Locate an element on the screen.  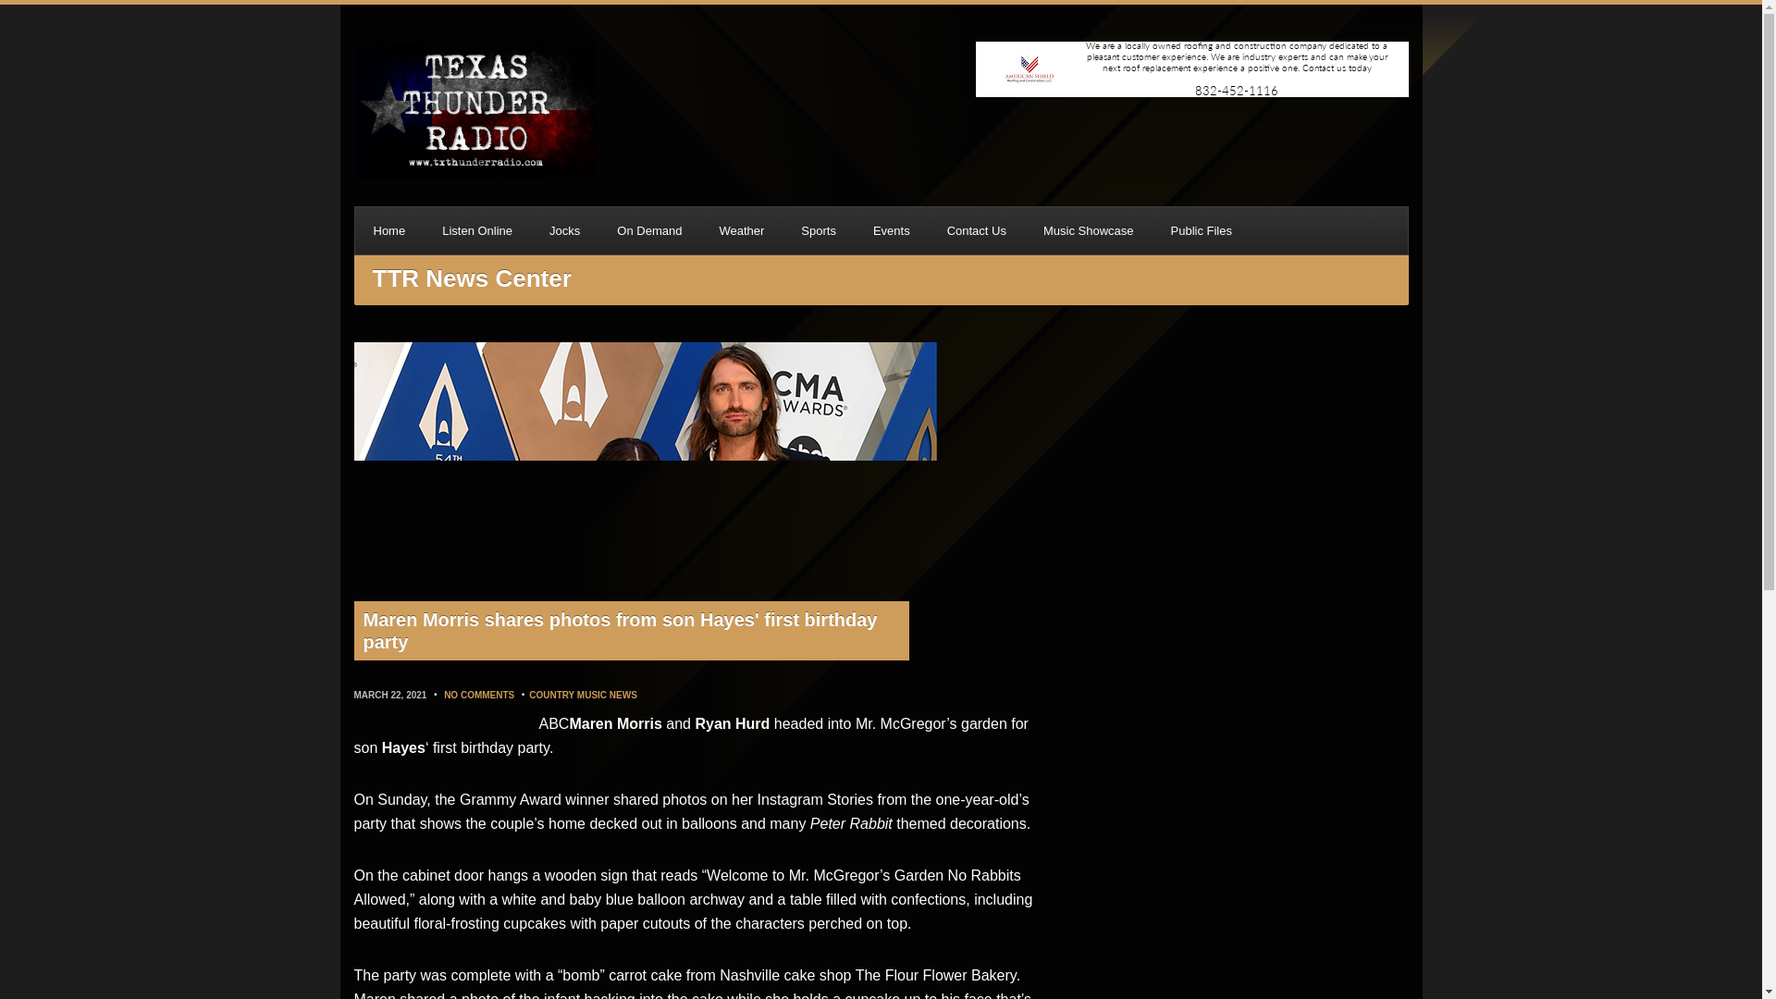
Contact Us is located at coordinates (977, 230).